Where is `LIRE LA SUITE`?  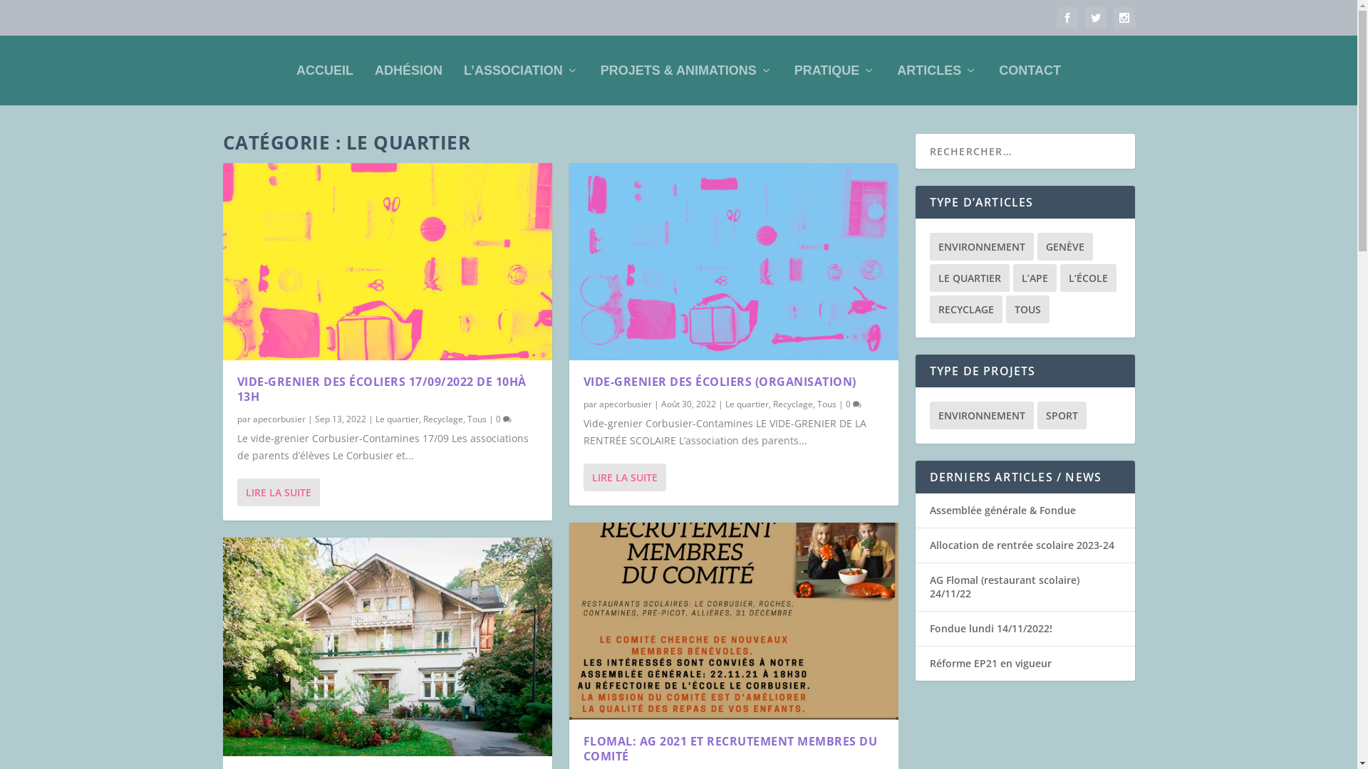
LIRE LA SUITE is located at coordinates (278, 493).